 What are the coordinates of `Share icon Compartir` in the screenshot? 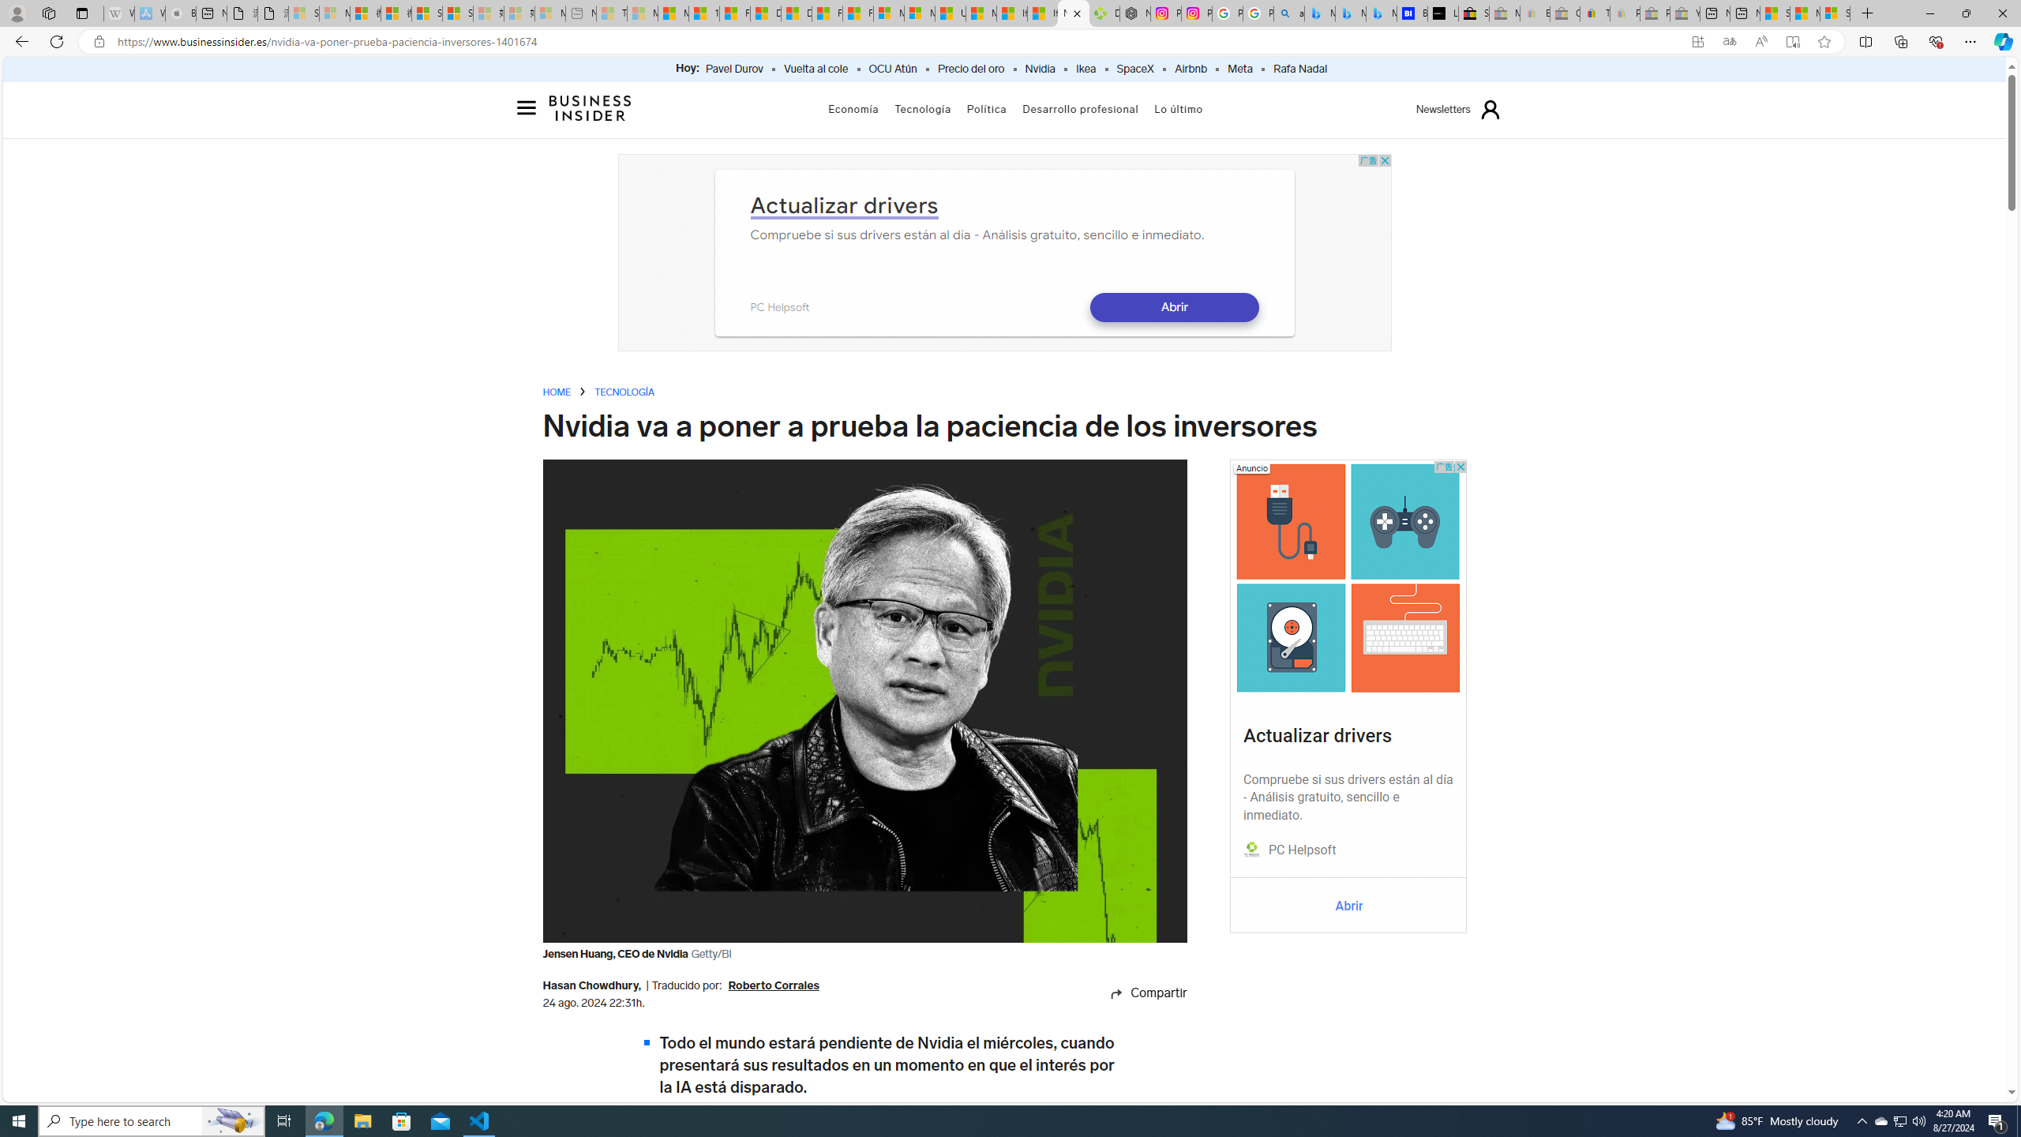 It's located at (1131, 993).